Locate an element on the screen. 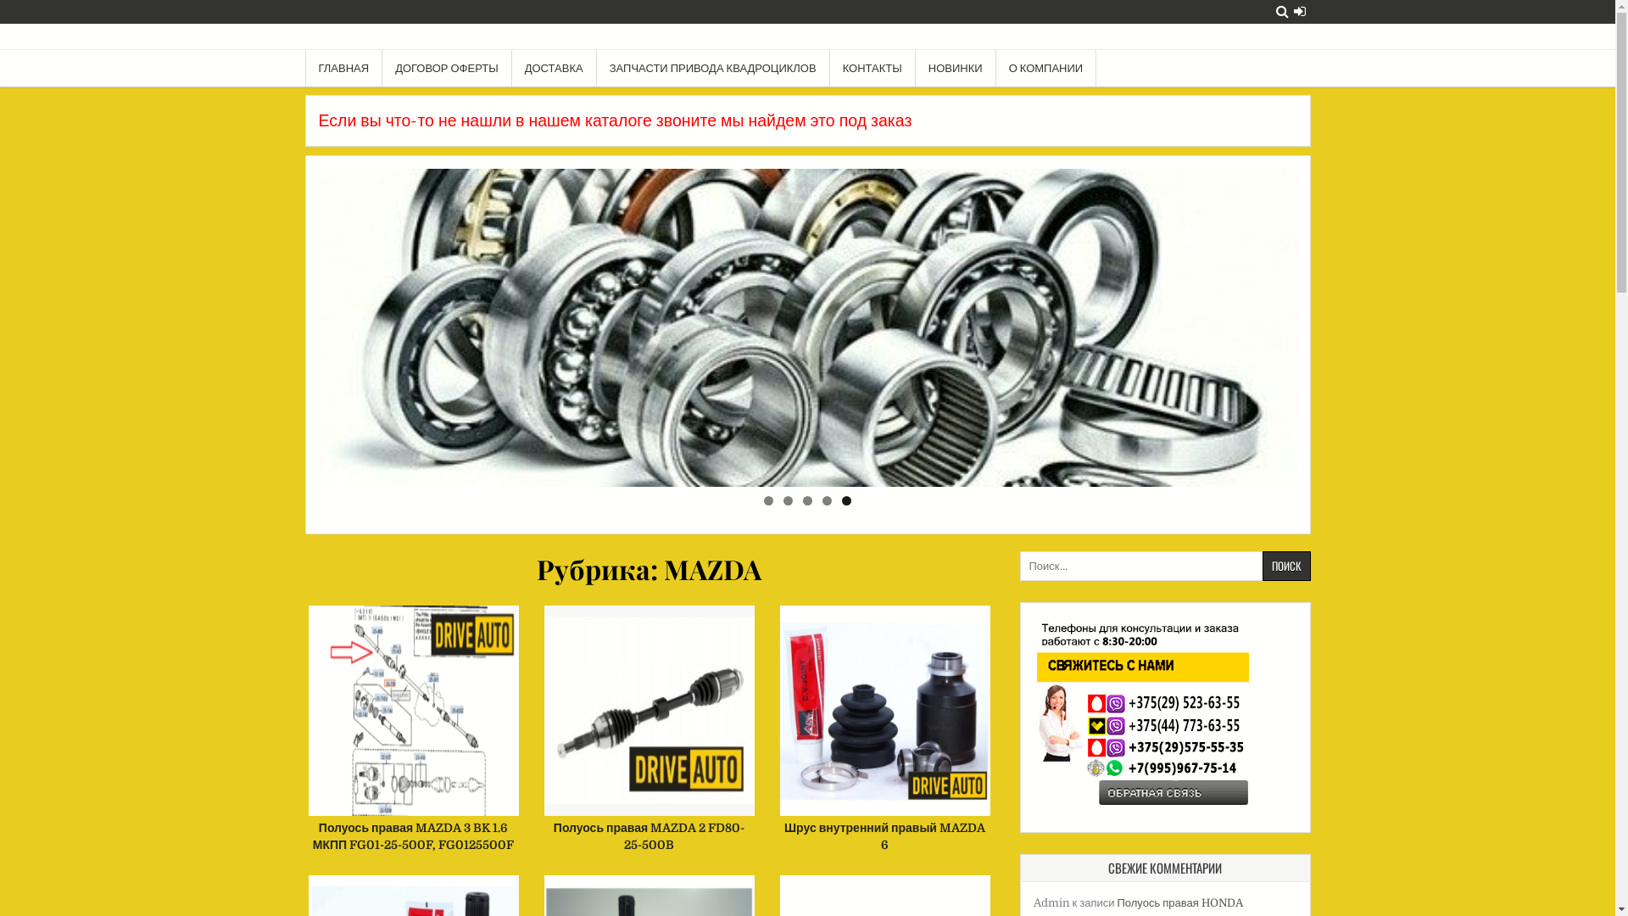 The height and width of the screenshot is (916, 1628). 1 is located at coordinates (768, 500).